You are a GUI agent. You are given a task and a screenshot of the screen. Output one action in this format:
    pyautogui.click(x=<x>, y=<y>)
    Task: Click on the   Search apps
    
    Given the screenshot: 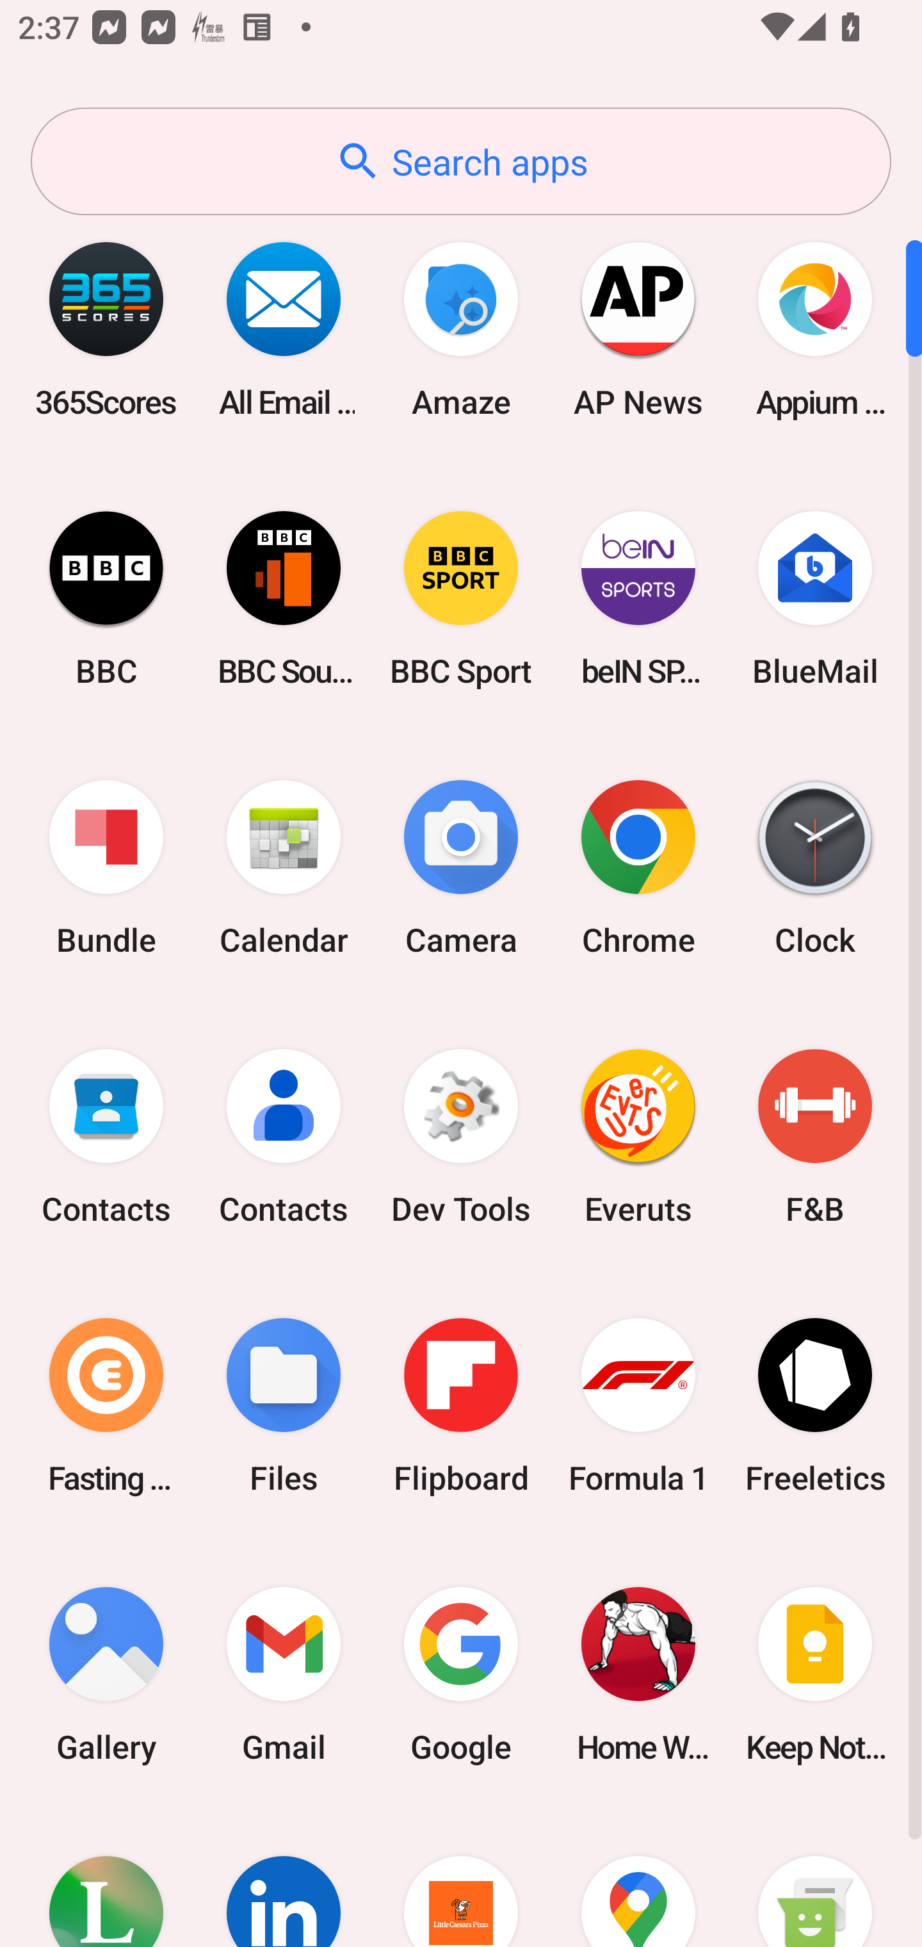 What is the action you would take?
    pyautogui.click(x=461, y=161)
    